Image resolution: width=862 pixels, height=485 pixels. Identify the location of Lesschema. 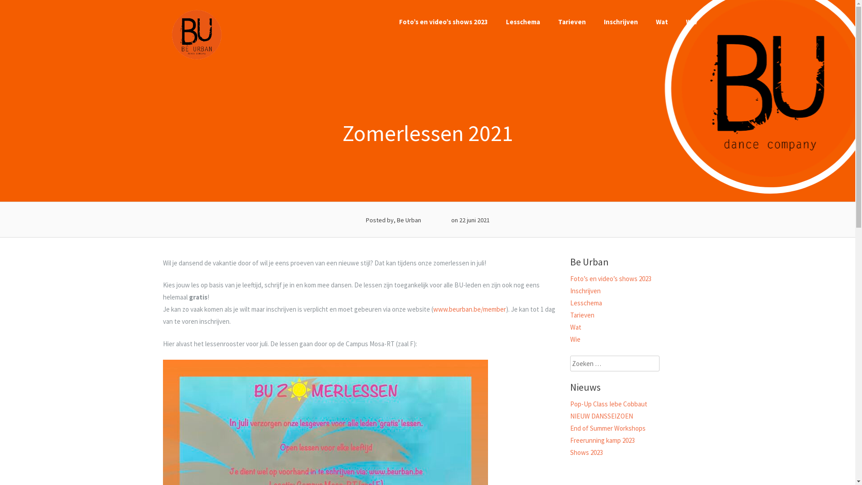
(523, 22).